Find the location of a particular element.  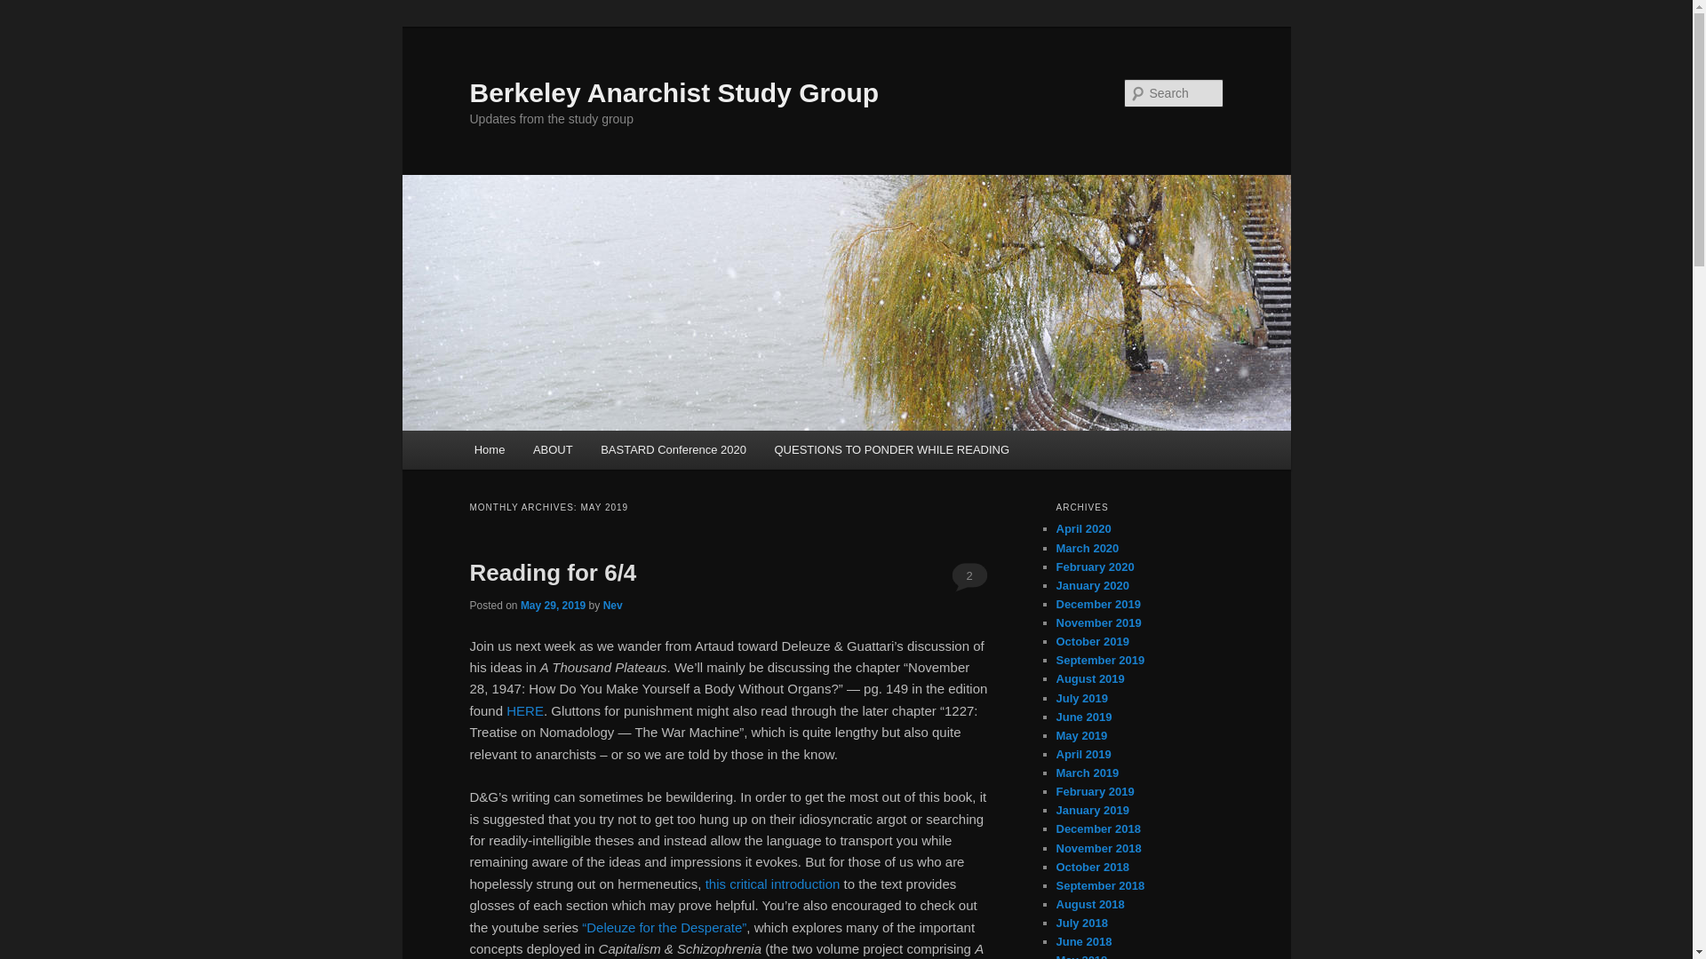

QUESTIONS TO PONDER WHILE READING is located at coordinates (892, 449).